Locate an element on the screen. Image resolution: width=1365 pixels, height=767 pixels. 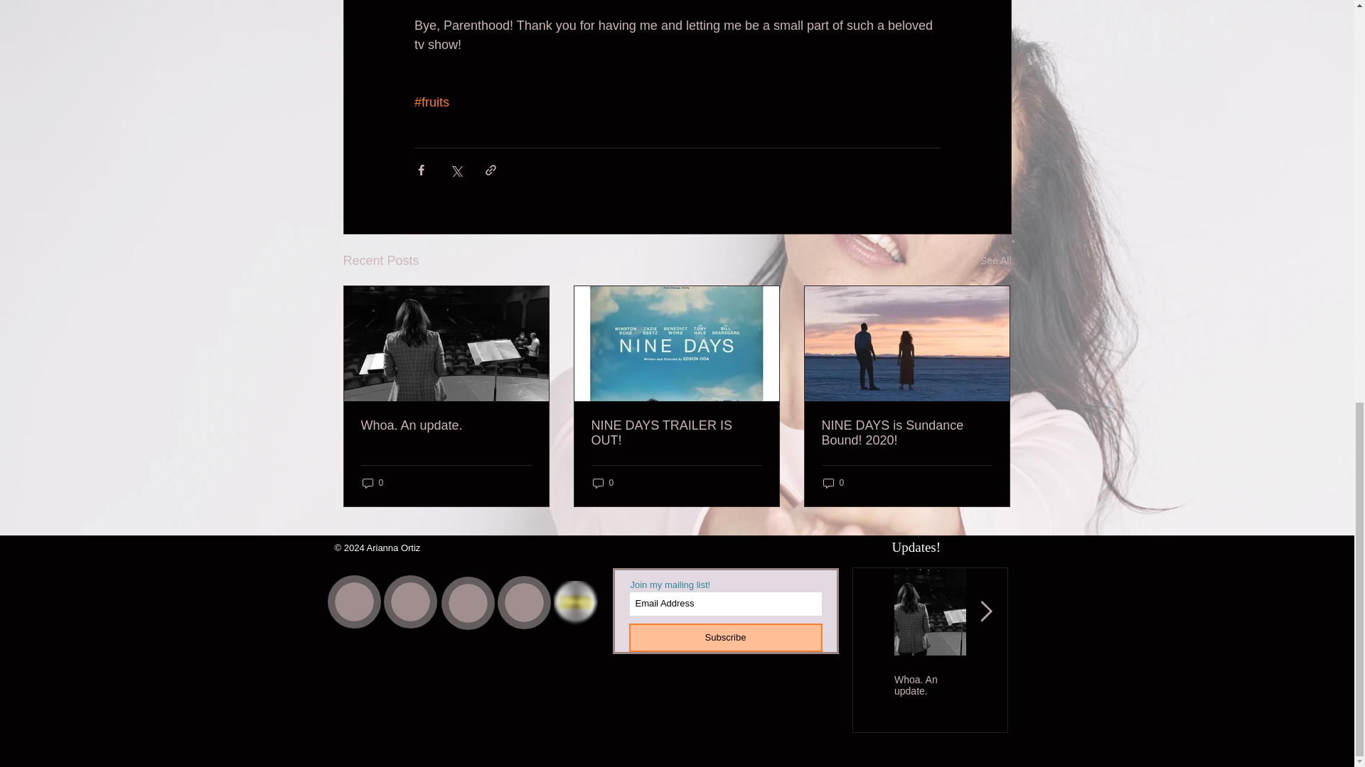
NINE DAYS is Sundance Bound! 2020! is located at coordinates (906, 433).